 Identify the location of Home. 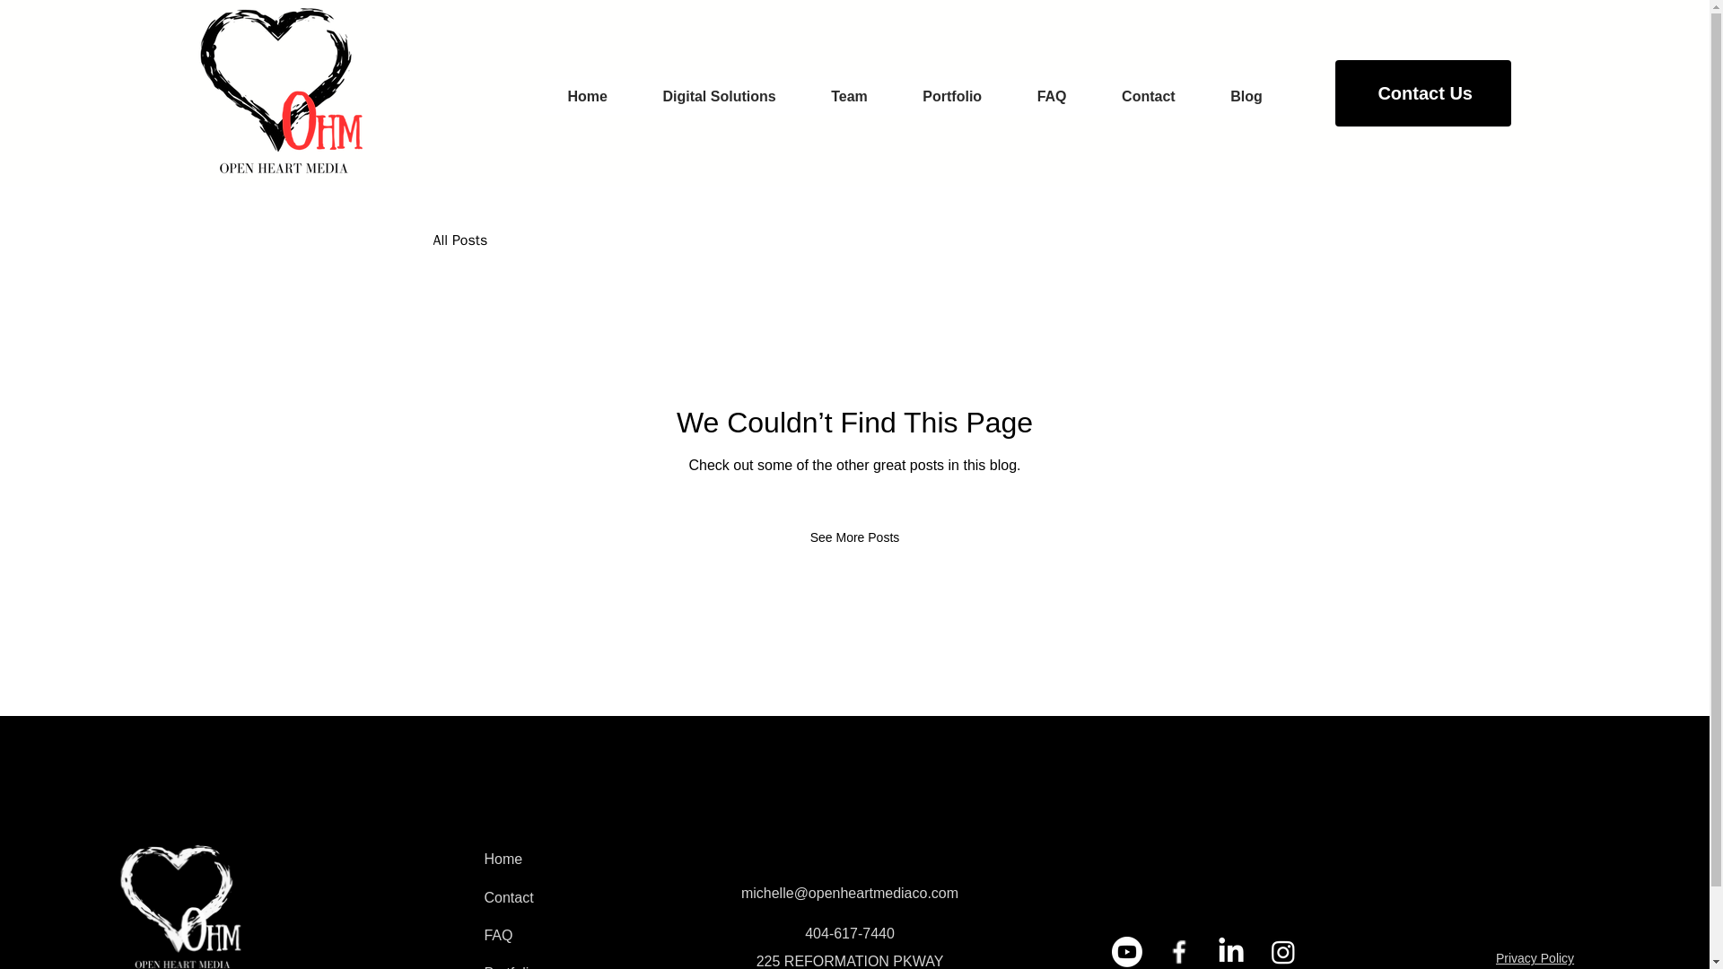
(563, 860).